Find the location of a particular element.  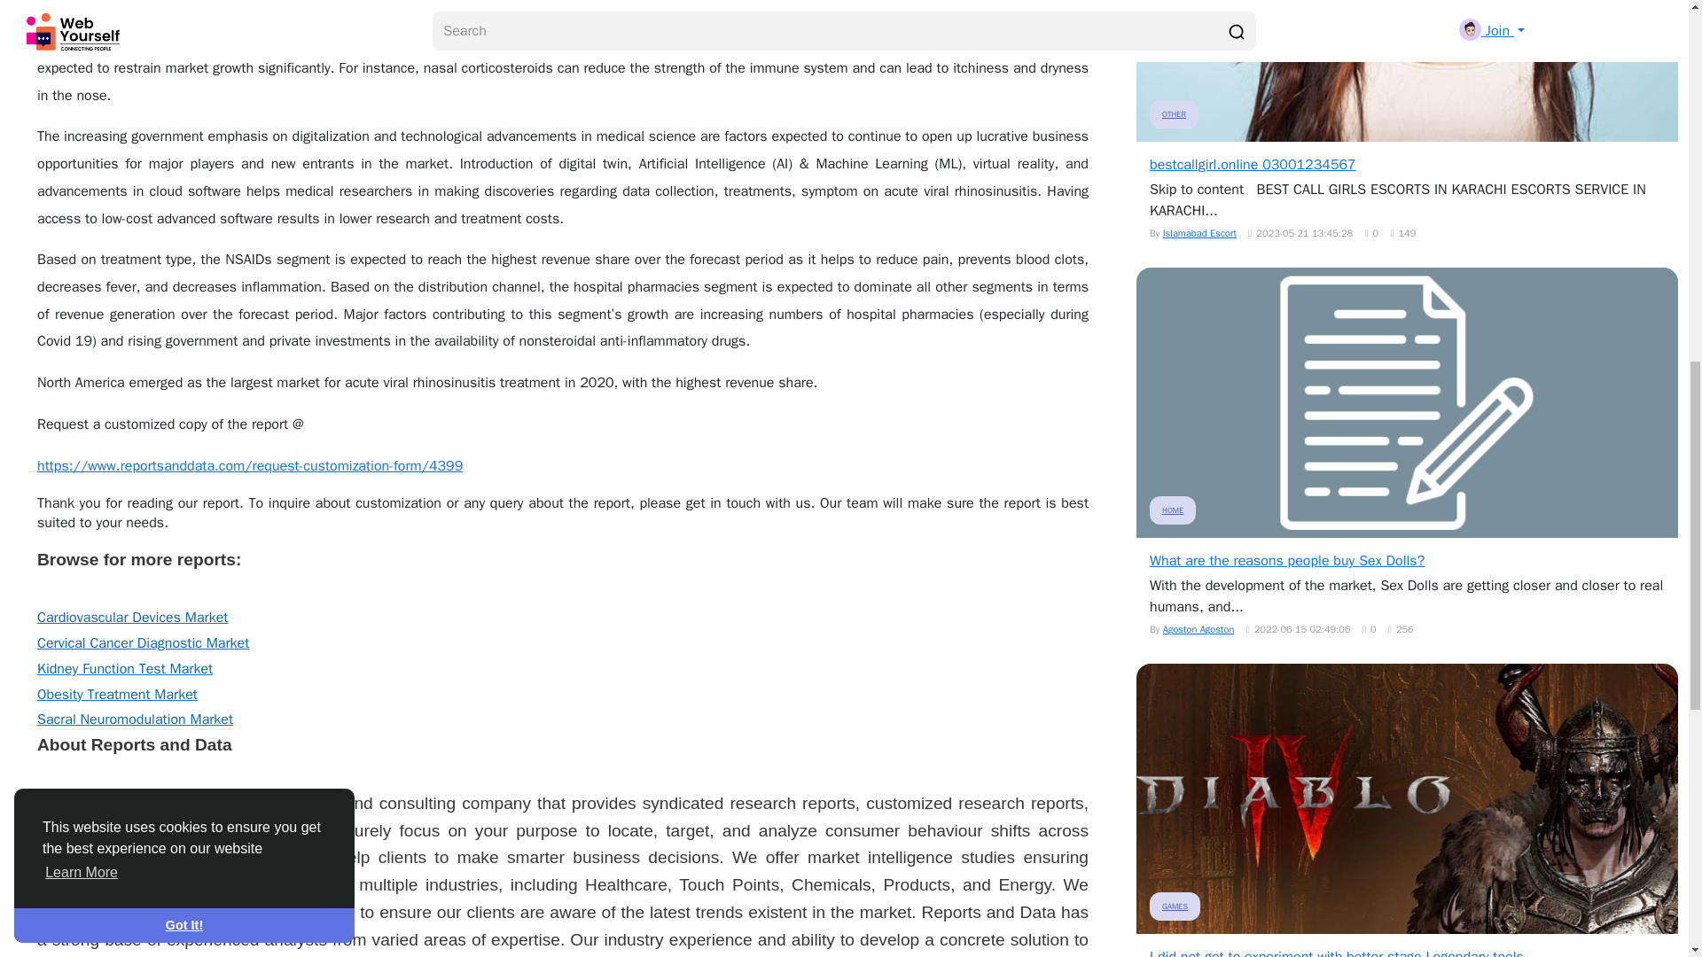

Cardiovascular Devices Market is located at coordinates (133, 617).